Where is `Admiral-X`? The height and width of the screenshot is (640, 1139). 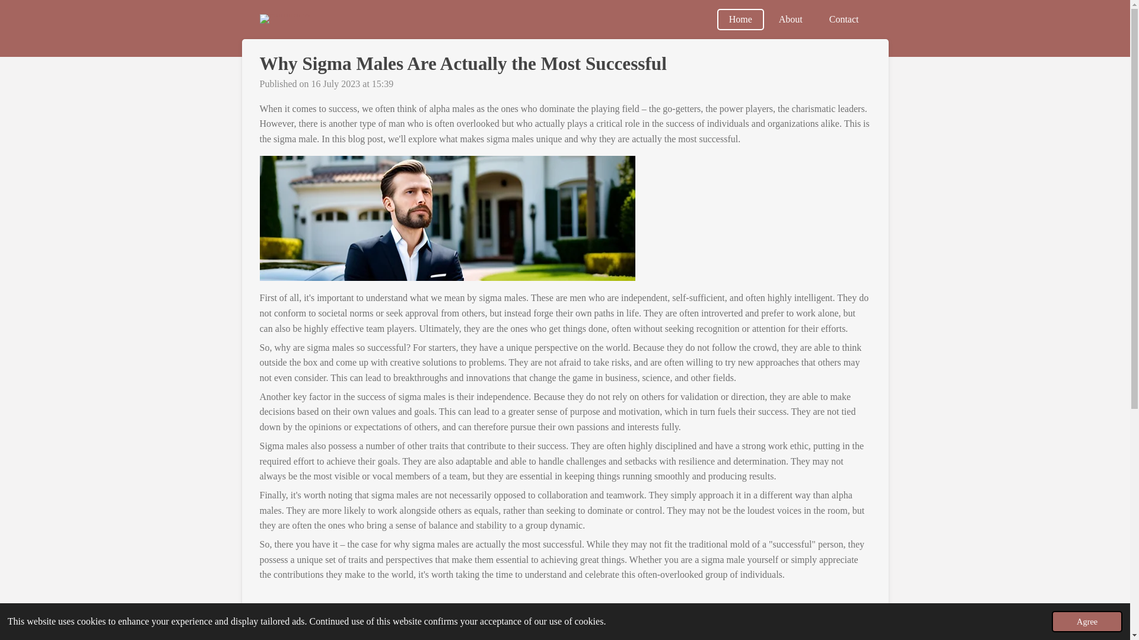 Admiral-X is located at coordinates (285, 19).